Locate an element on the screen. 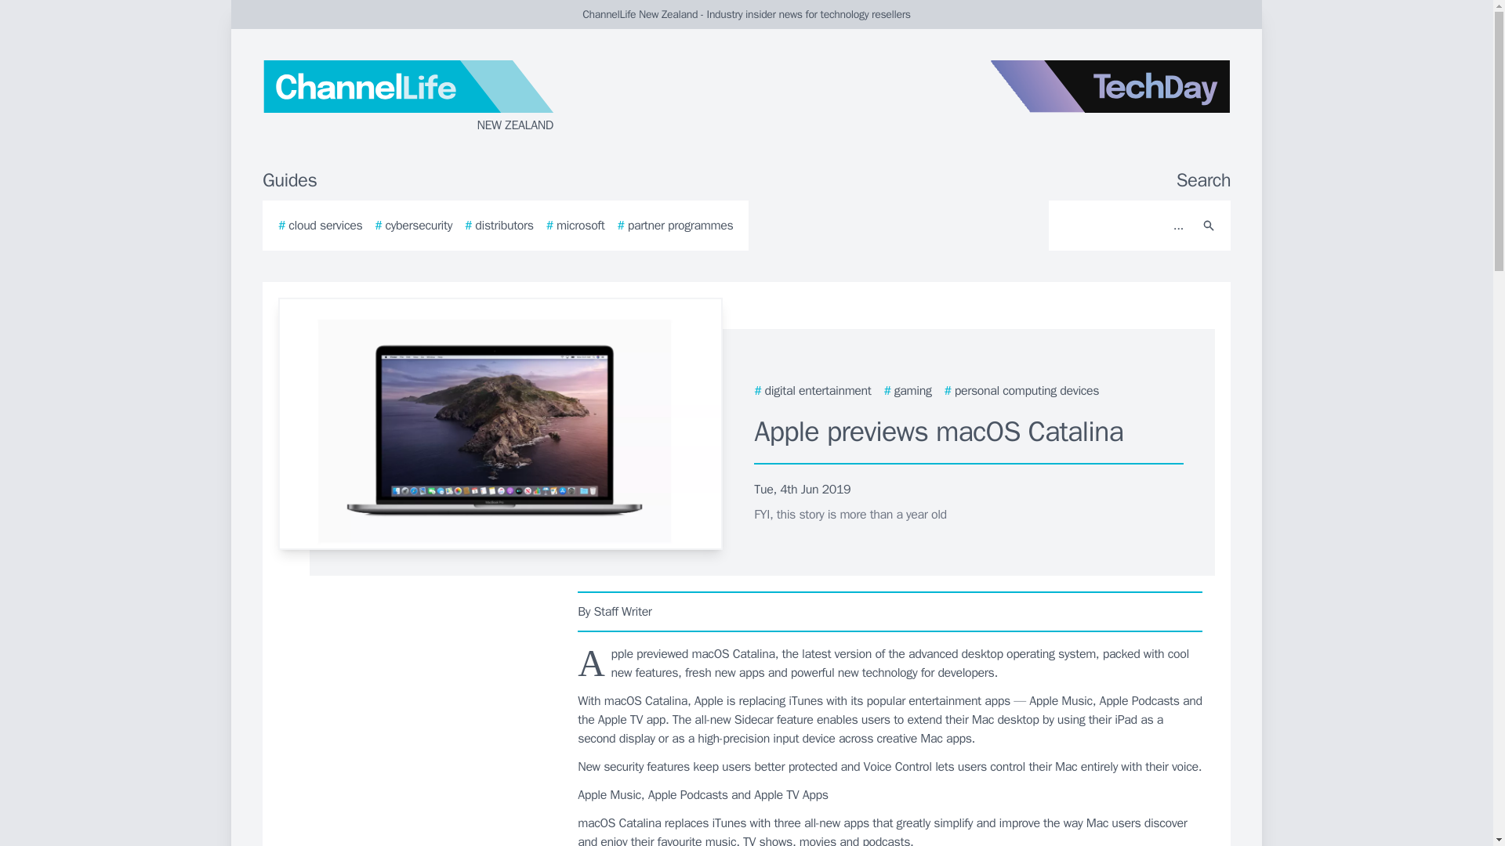 This screenshot has width=1505, height=846. By Staff Writer is located at coordinates (890, 611).